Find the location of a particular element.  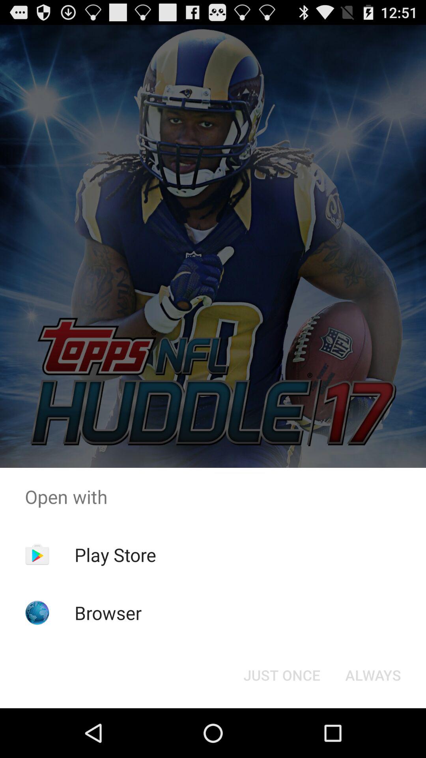

select icon below the open with icon is located at coordinates (373, 675).